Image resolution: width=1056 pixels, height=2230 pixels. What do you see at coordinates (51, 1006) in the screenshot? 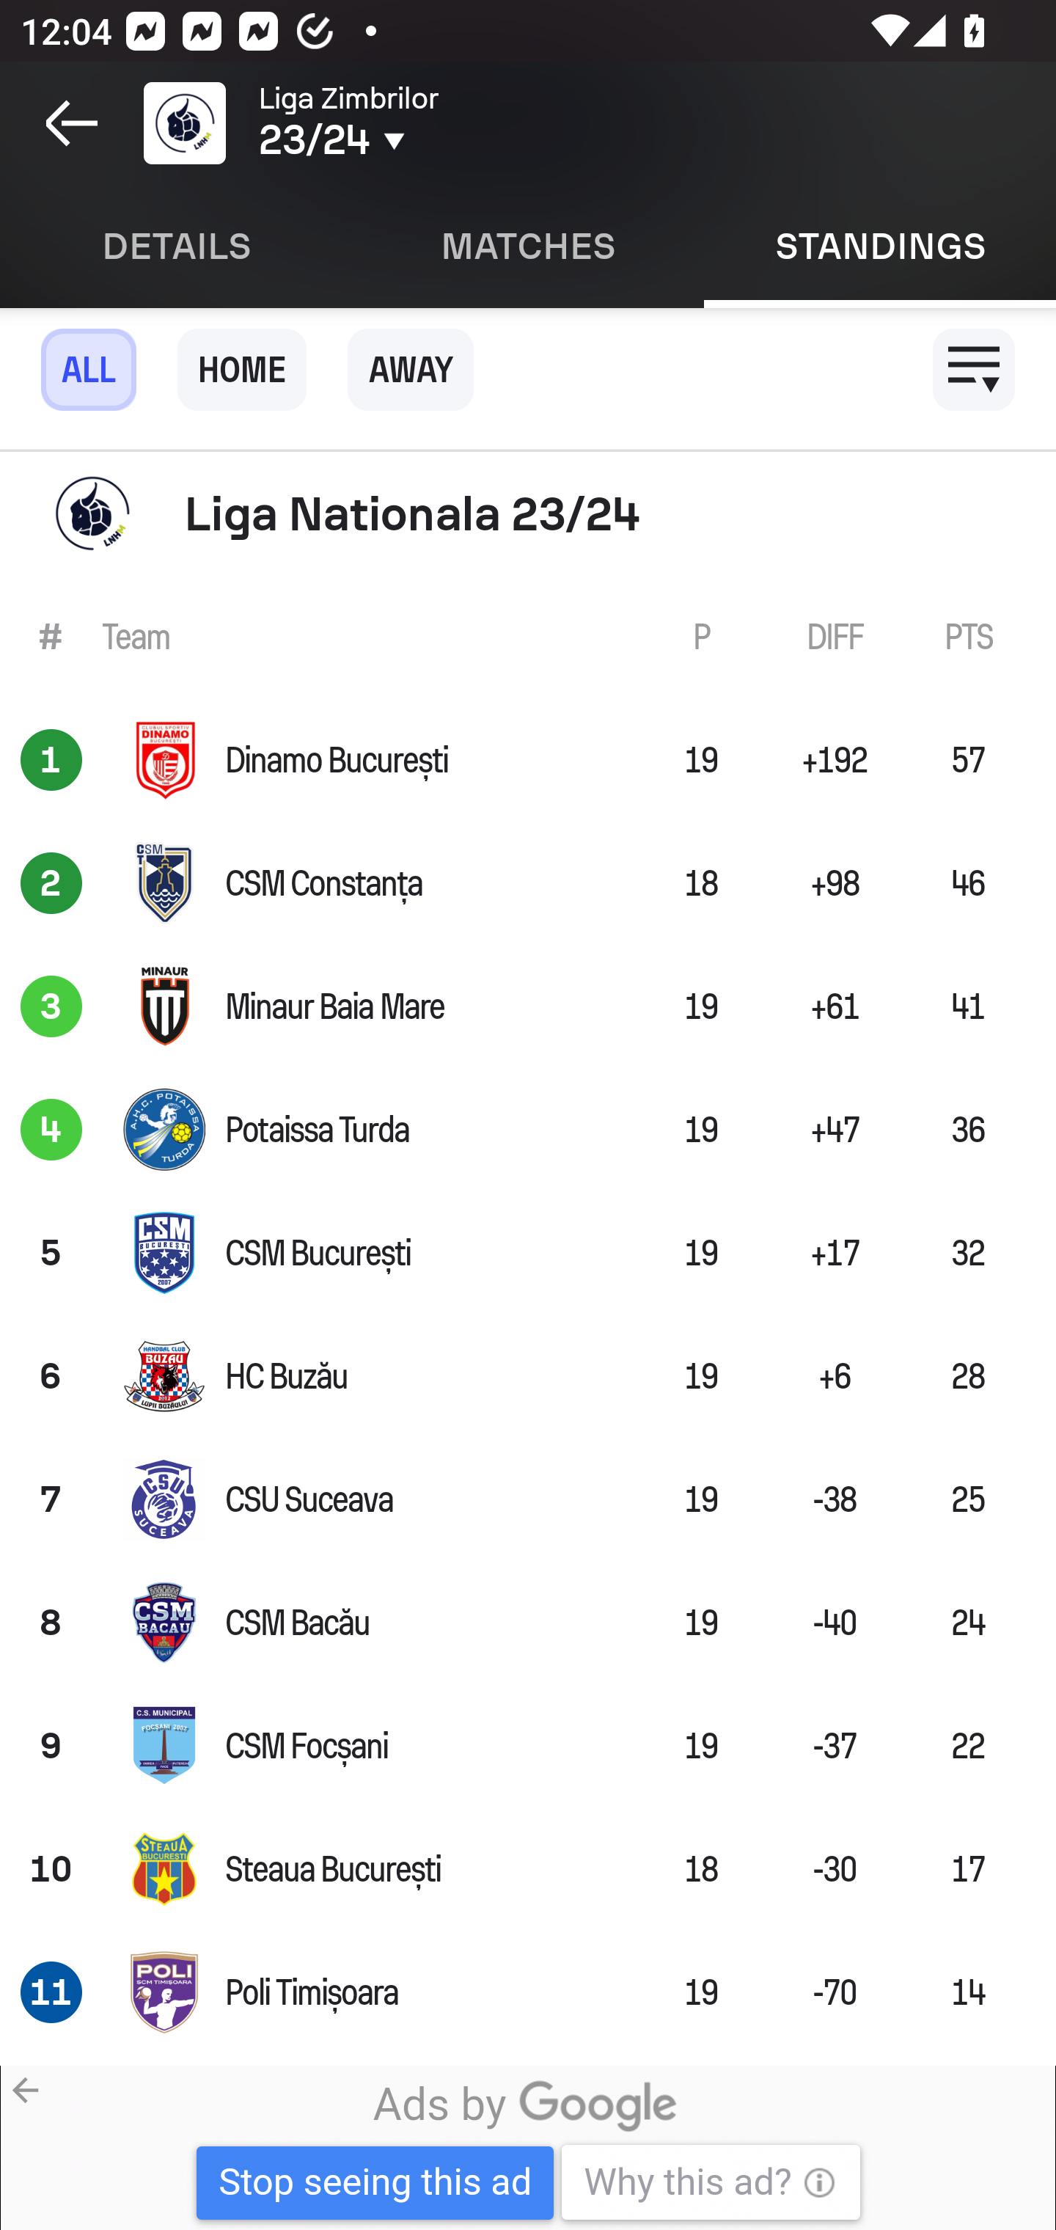
I see `3` at bounding box center [51, 1006].